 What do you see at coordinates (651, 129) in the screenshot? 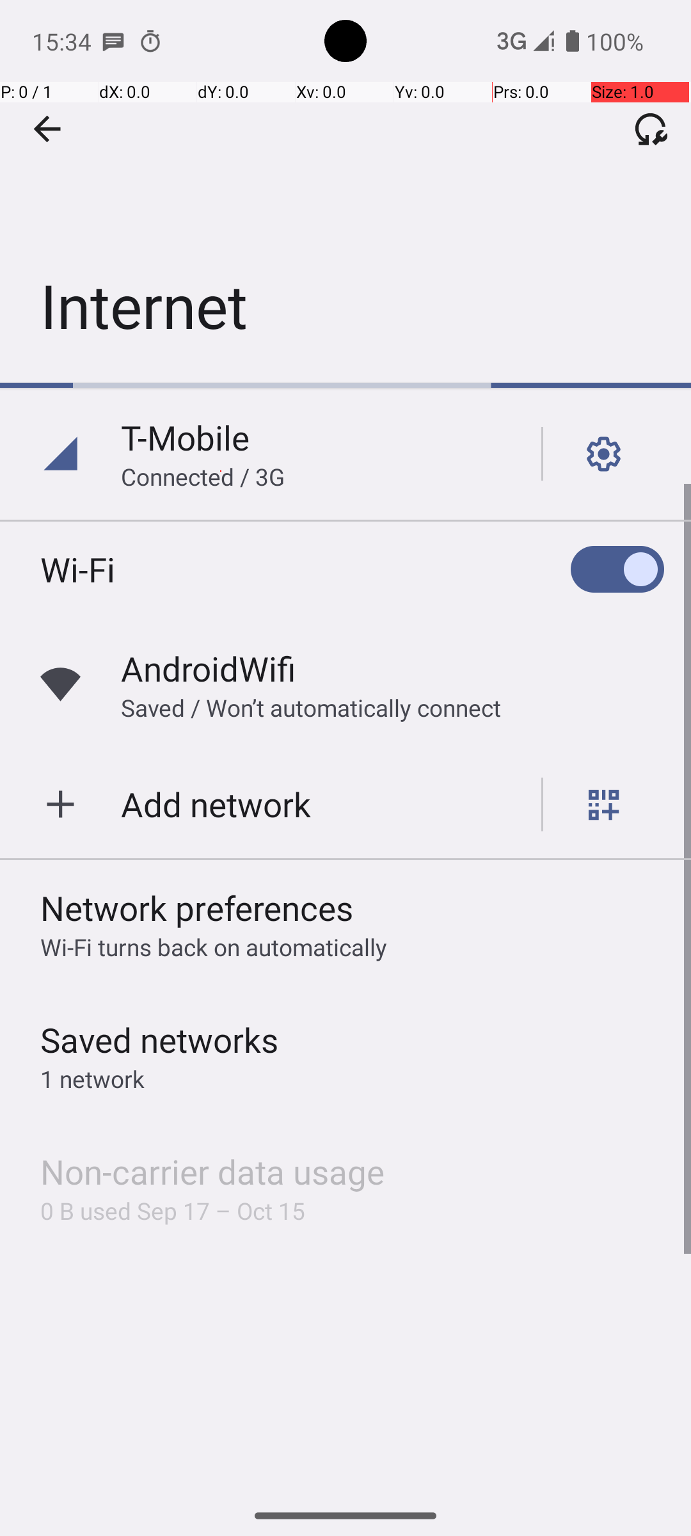
I see `Fix connectivity` at bounding box center [651, 129].